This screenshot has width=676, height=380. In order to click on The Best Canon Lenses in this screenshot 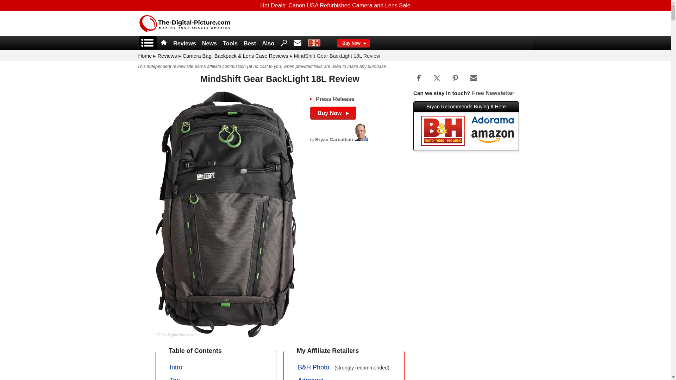, I will do `click(250, 44)`.